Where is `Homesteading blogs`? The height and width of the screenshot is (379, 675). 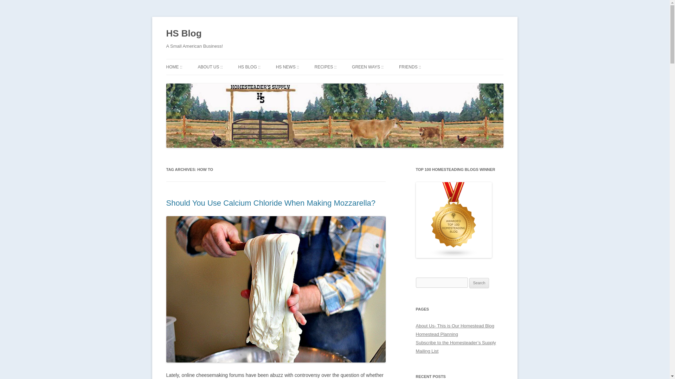
Homesteading blogs is located at coordinates (454, 256).